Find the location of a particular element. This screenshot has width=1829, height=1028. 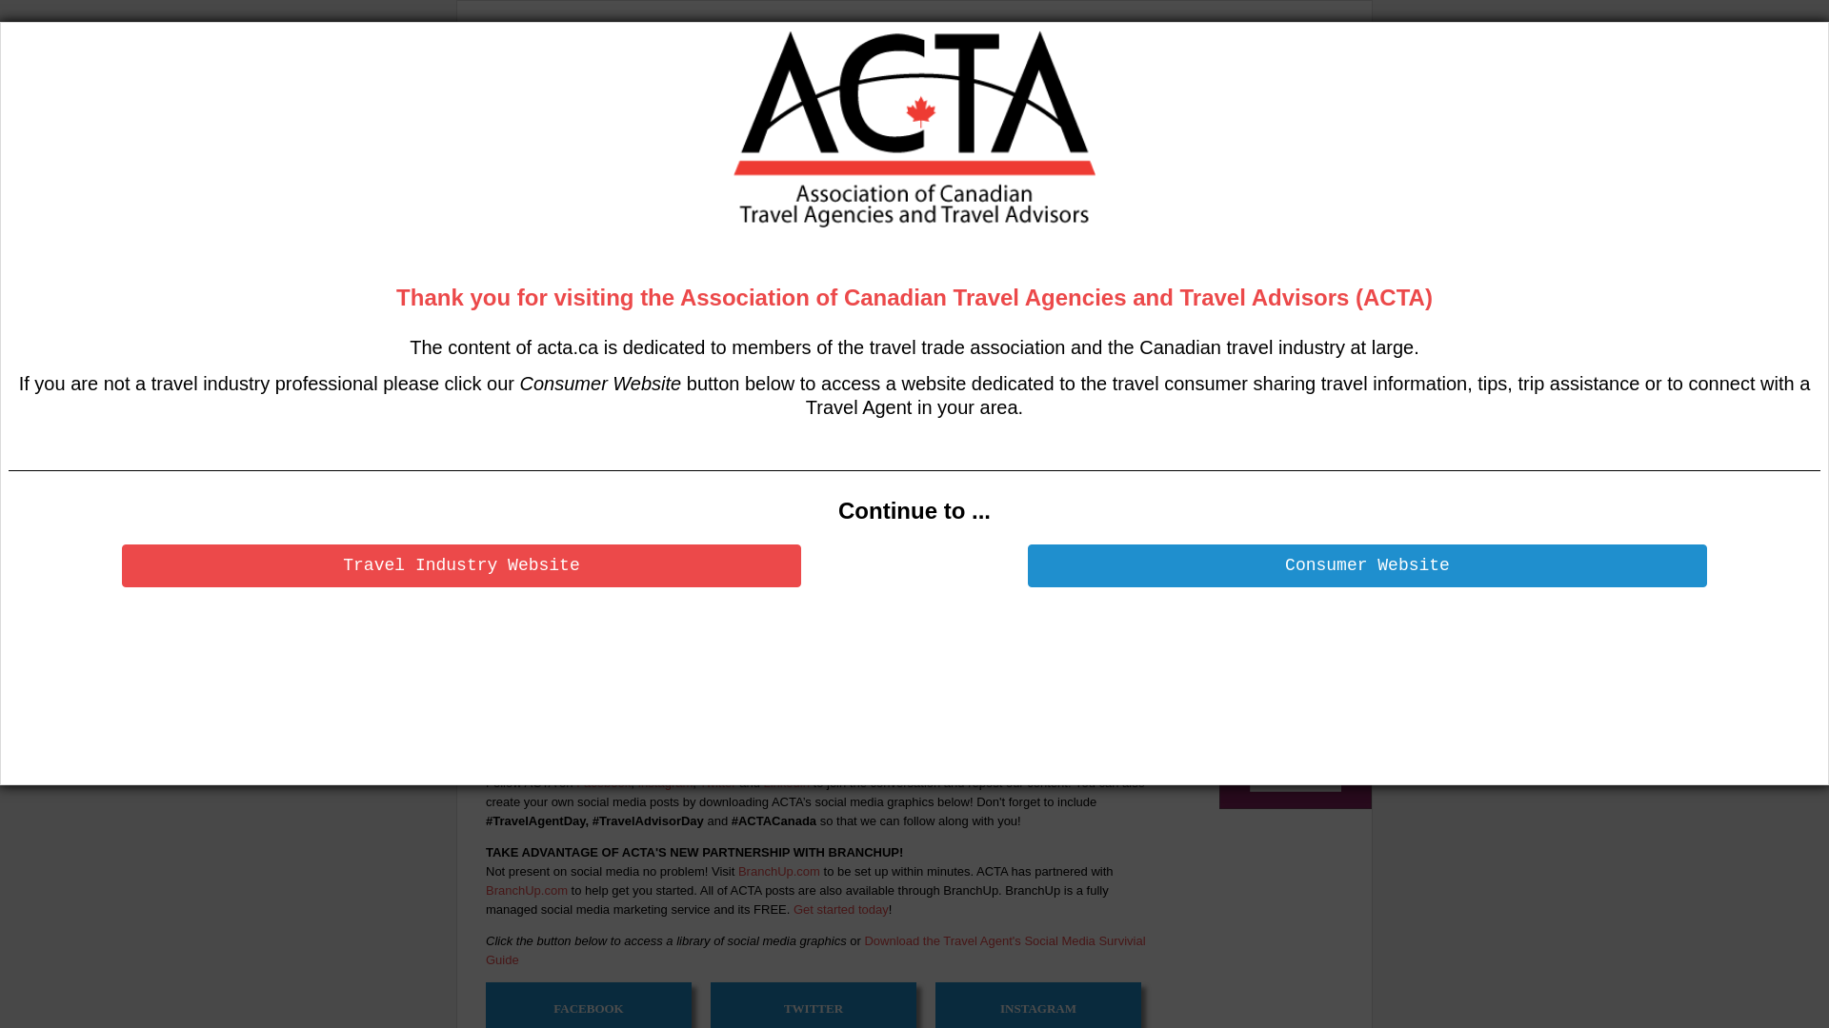

EDUCATION is located at coordinates (804, 156).